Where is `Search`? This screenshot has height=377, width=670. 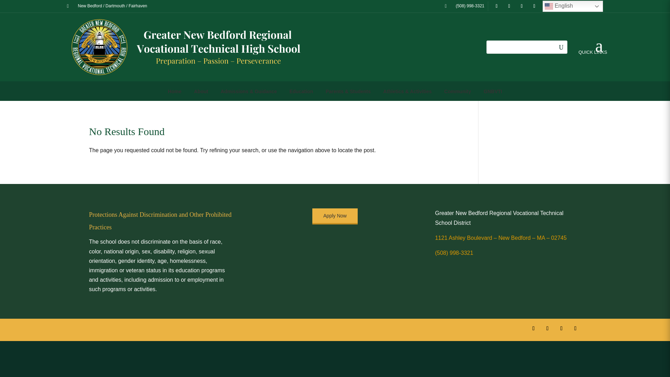
Search is located at coordinates (560, 47).